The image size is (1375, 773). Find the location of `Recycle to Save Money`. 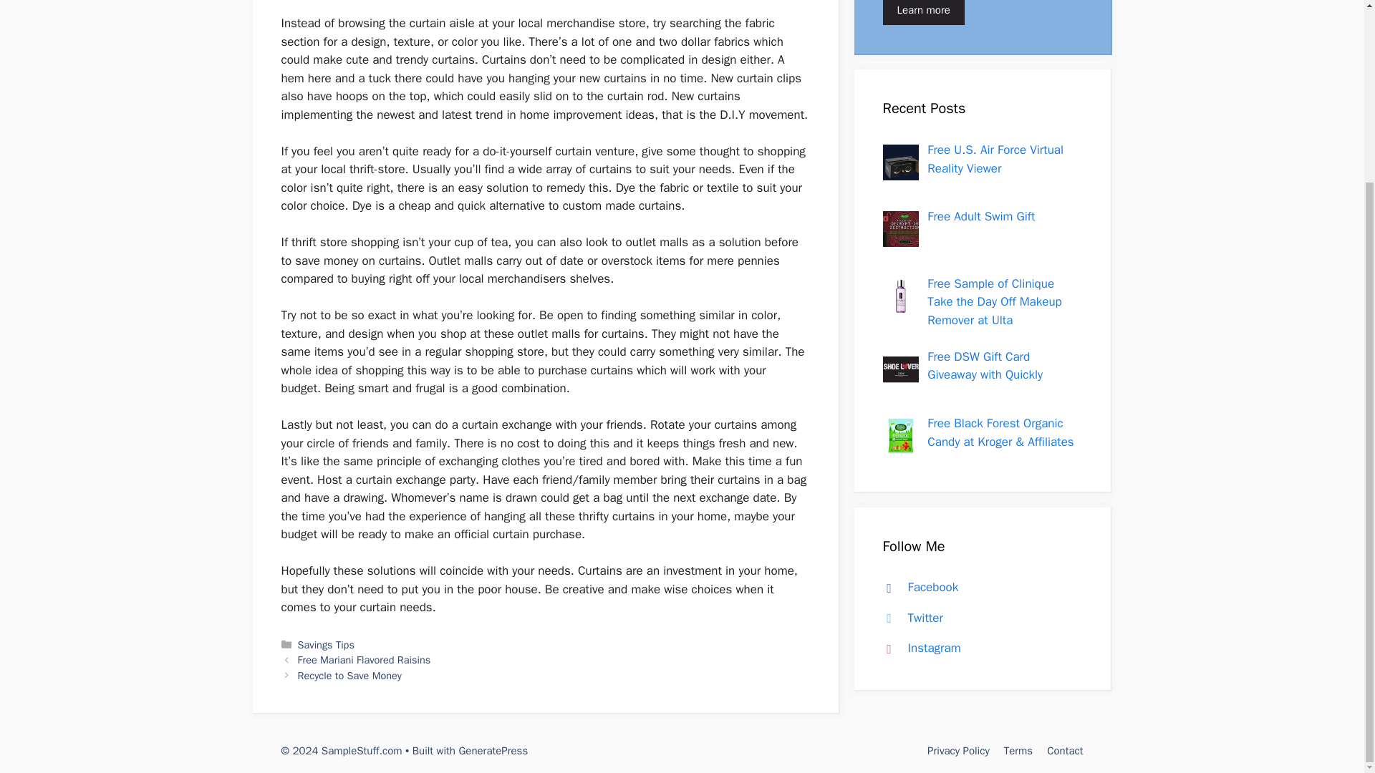

Recycle to Save Money is located at coordinates (349, 676).